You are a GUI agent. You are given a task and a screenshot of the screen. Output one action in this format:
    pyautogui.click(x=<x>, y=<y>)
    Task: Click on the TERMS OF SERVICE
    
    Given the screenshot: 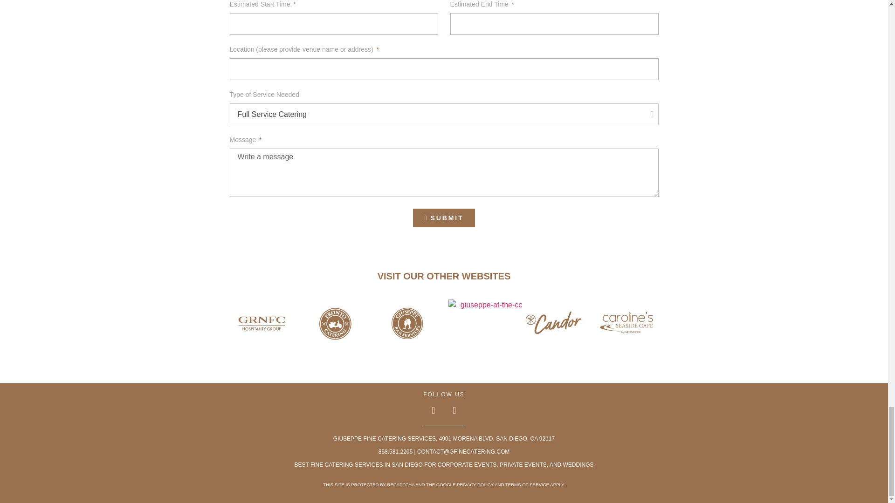 What is the action you would take?
    pyautogui.click(x=527, y=484)
    